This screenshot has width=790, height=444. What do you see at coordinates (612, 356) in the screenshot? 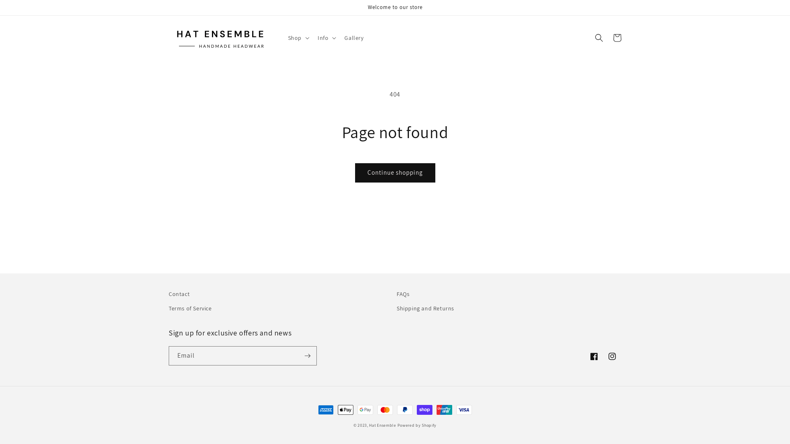
I see `Instagram` at bounding box center [612, 356].